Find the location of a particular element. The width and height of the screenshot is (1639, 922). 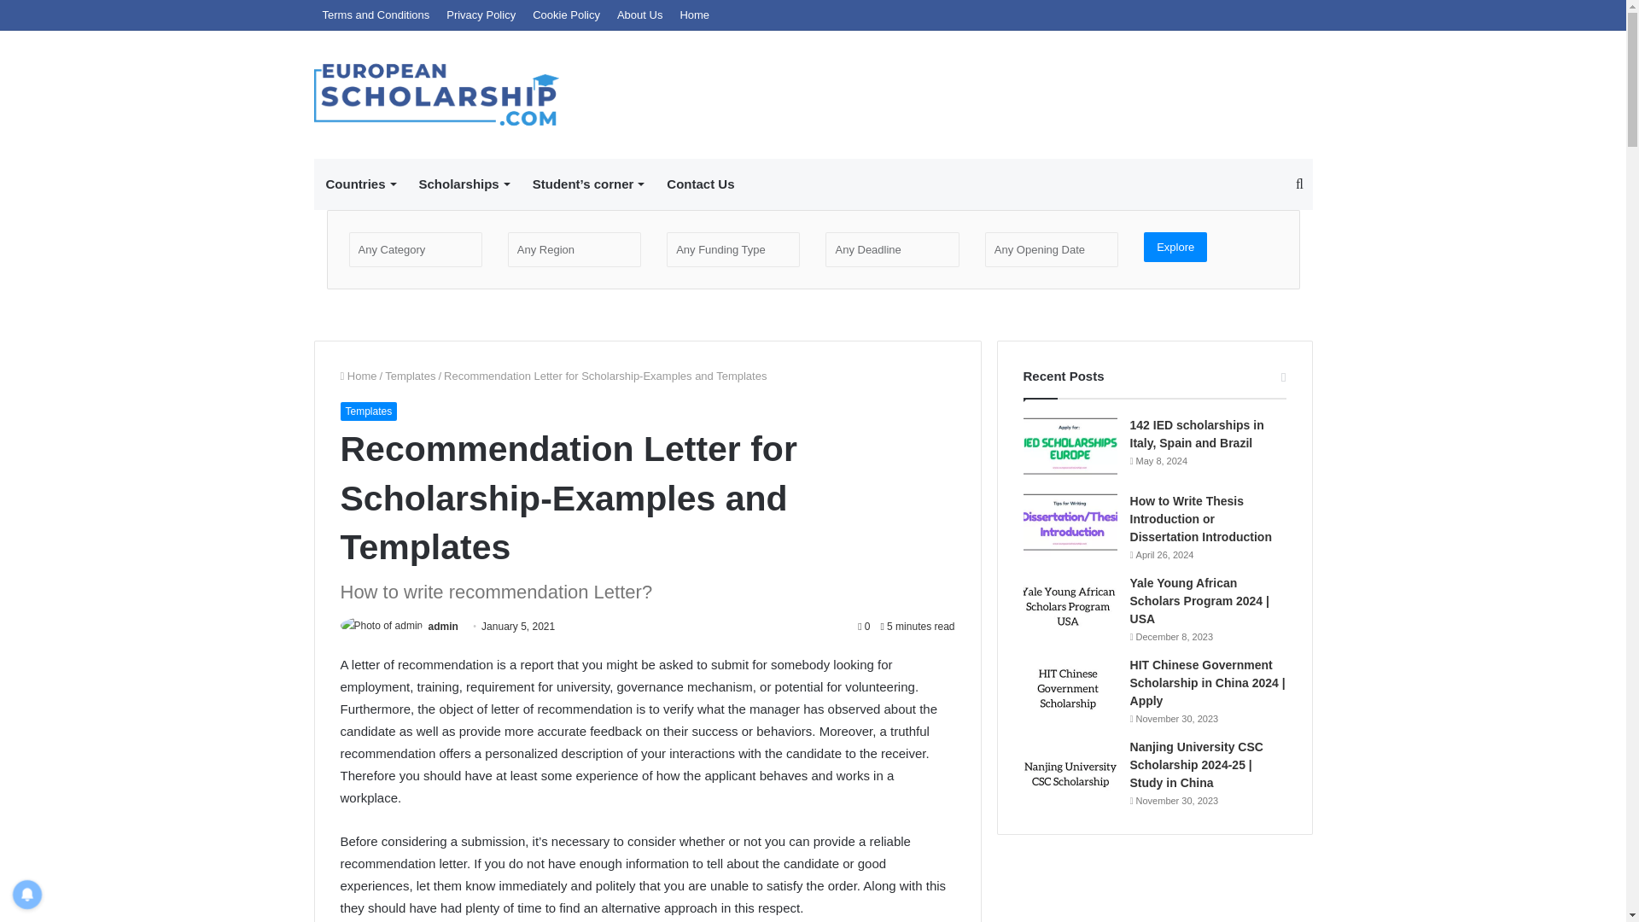

Home is located at coordinates (693, 15).